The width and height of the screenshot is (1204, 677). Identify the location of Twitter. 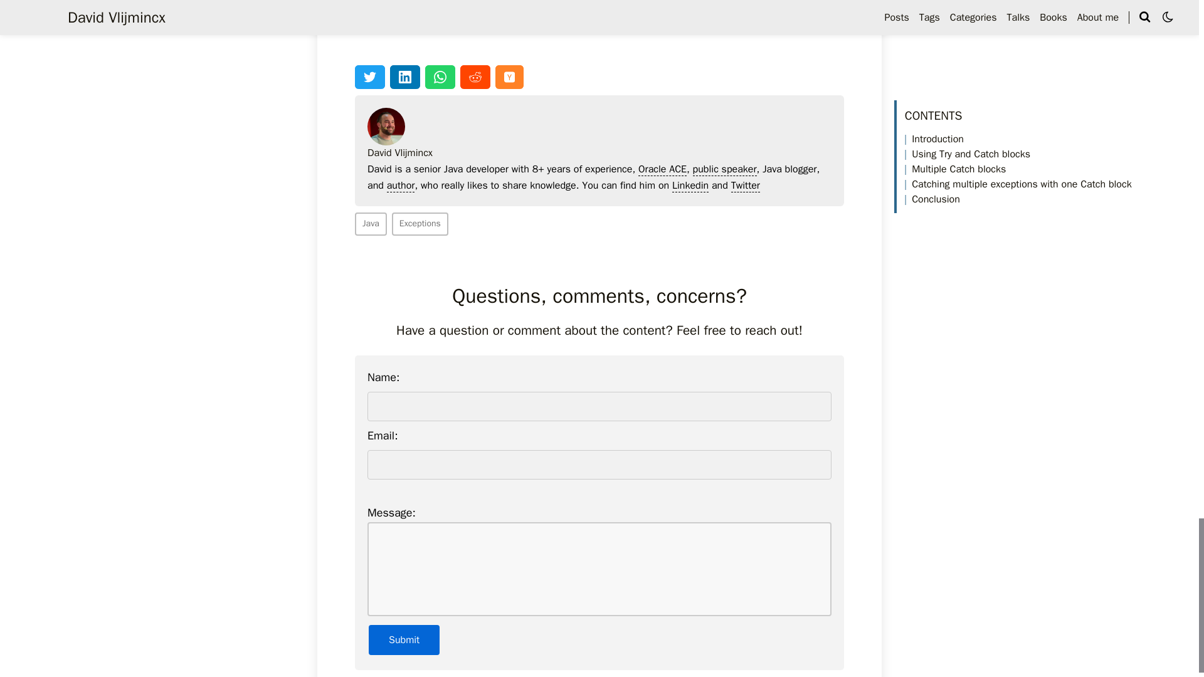
(365, 11).